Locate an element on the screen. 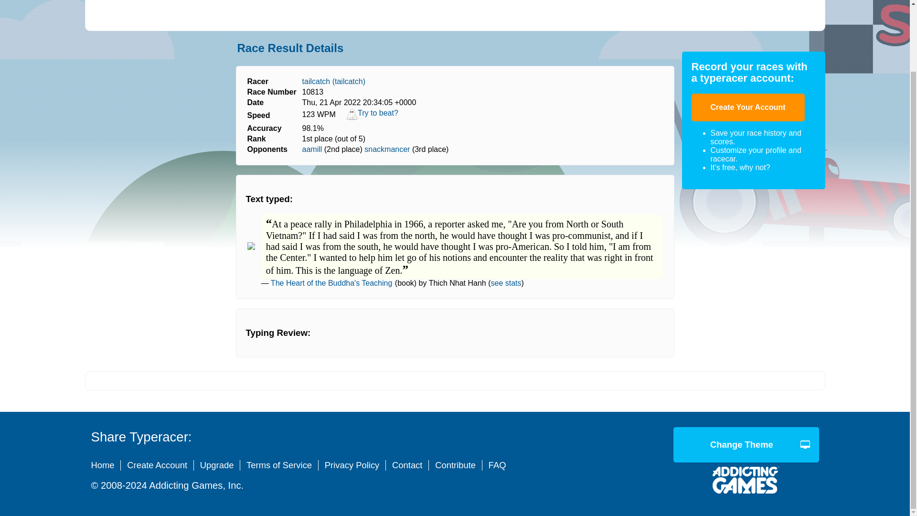 The height and width of the screenshot is (516, 917). Try to beat? is located at coordinates (372, 118).